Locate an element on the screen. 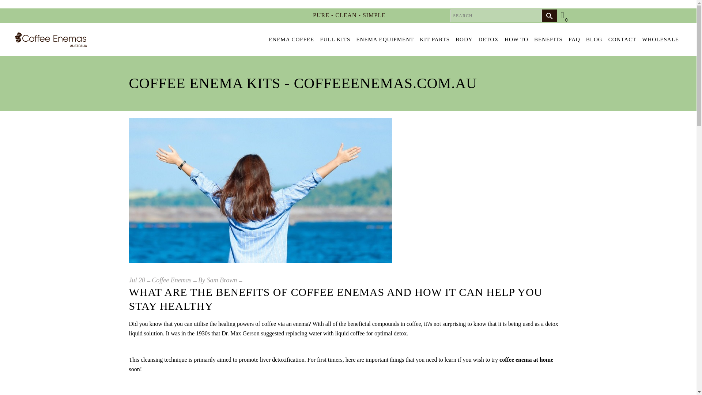 The height and width of the screenshot is (395, 702). CONTACT is located at coordinates (622, 39).